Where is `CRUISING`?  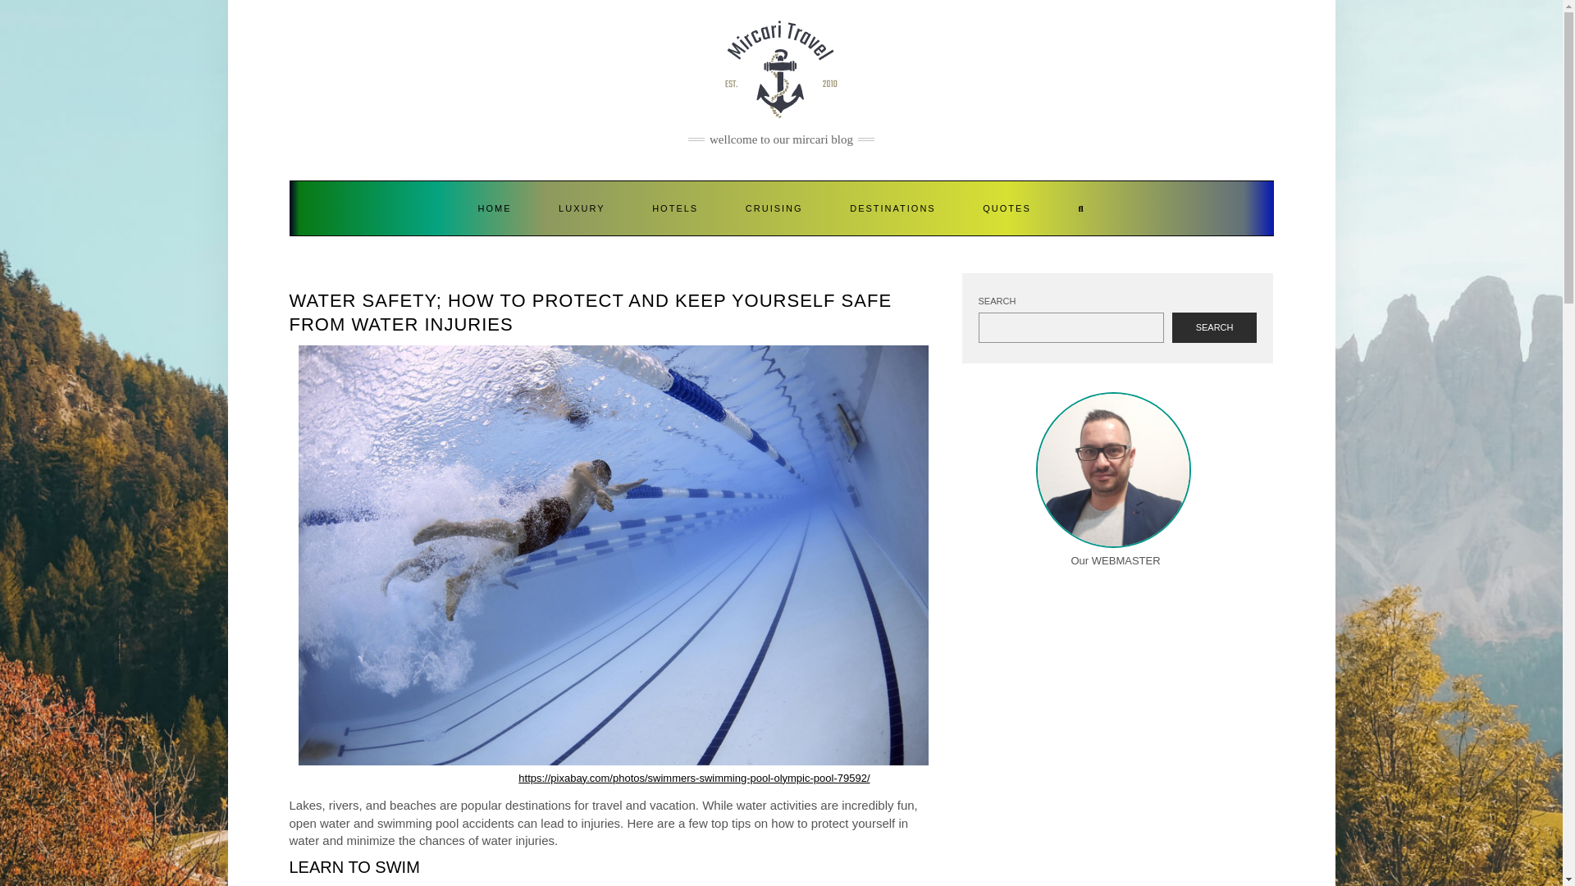
CRUISING is located at coordinates (774, 208).